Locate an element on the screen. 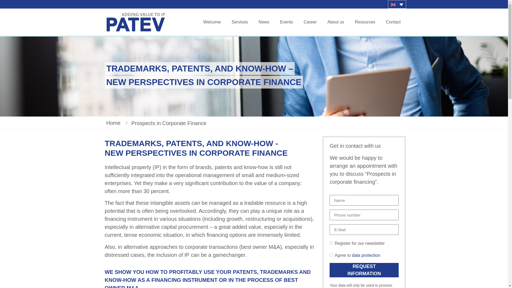 This screenshot has width=512, height=288. Welcome is located at coordinates (212, 22).